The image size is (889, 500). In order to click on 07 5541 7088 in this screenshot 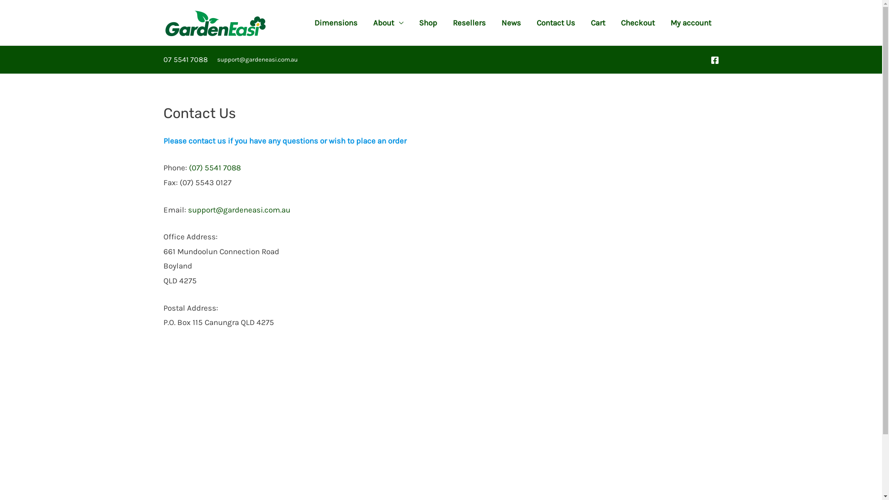, I will do `click(185, 59)`.